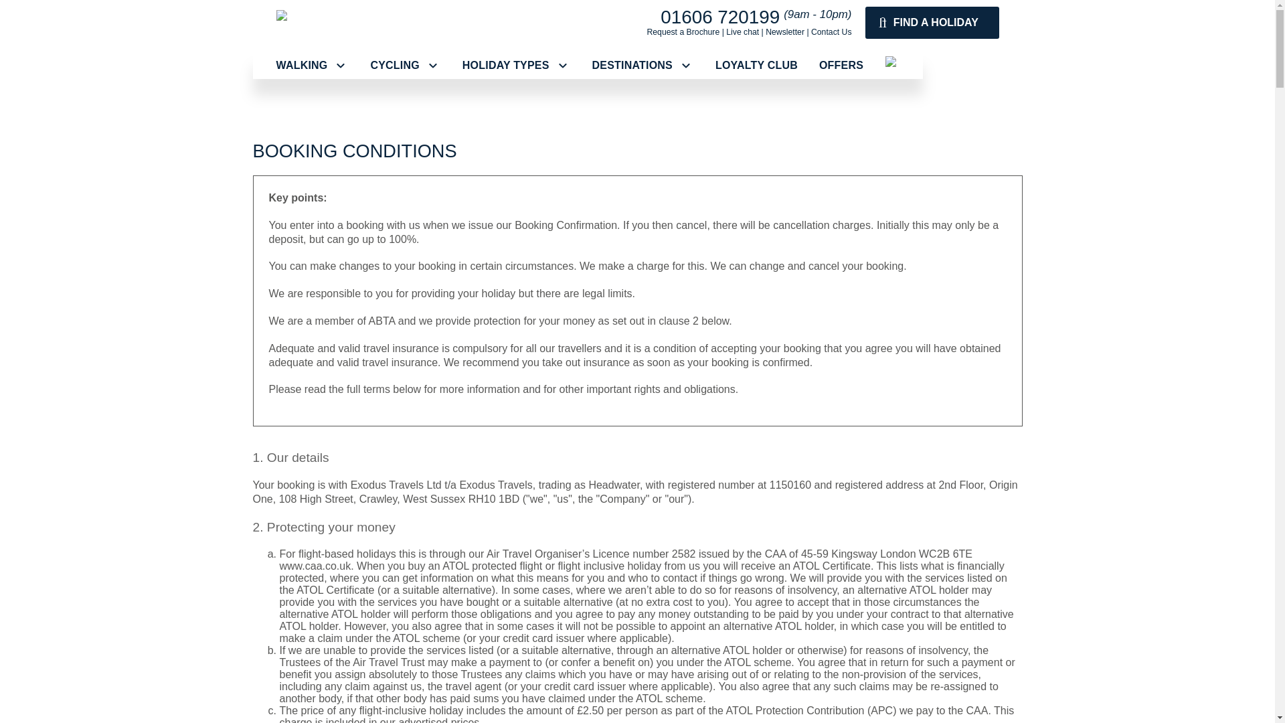 This screenshot has width=1285, height=723. I want to click on CYCLING, so click(405, 65).